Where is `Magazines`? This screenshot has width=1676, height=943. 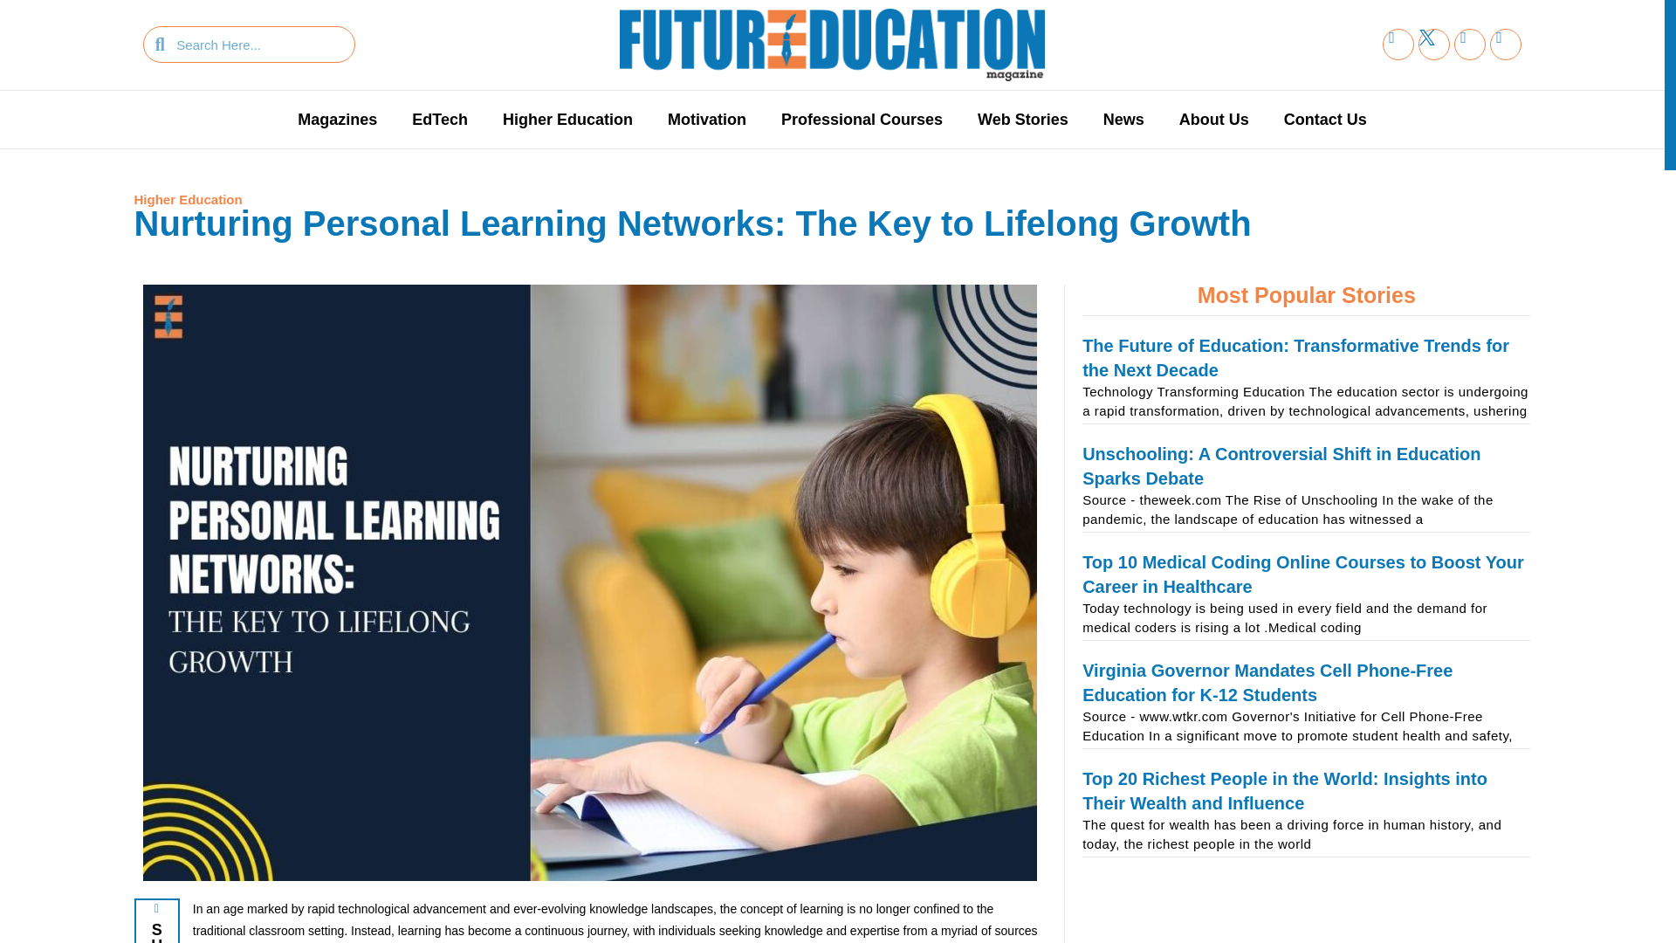
Magazines is located at coordinates (337, 119).